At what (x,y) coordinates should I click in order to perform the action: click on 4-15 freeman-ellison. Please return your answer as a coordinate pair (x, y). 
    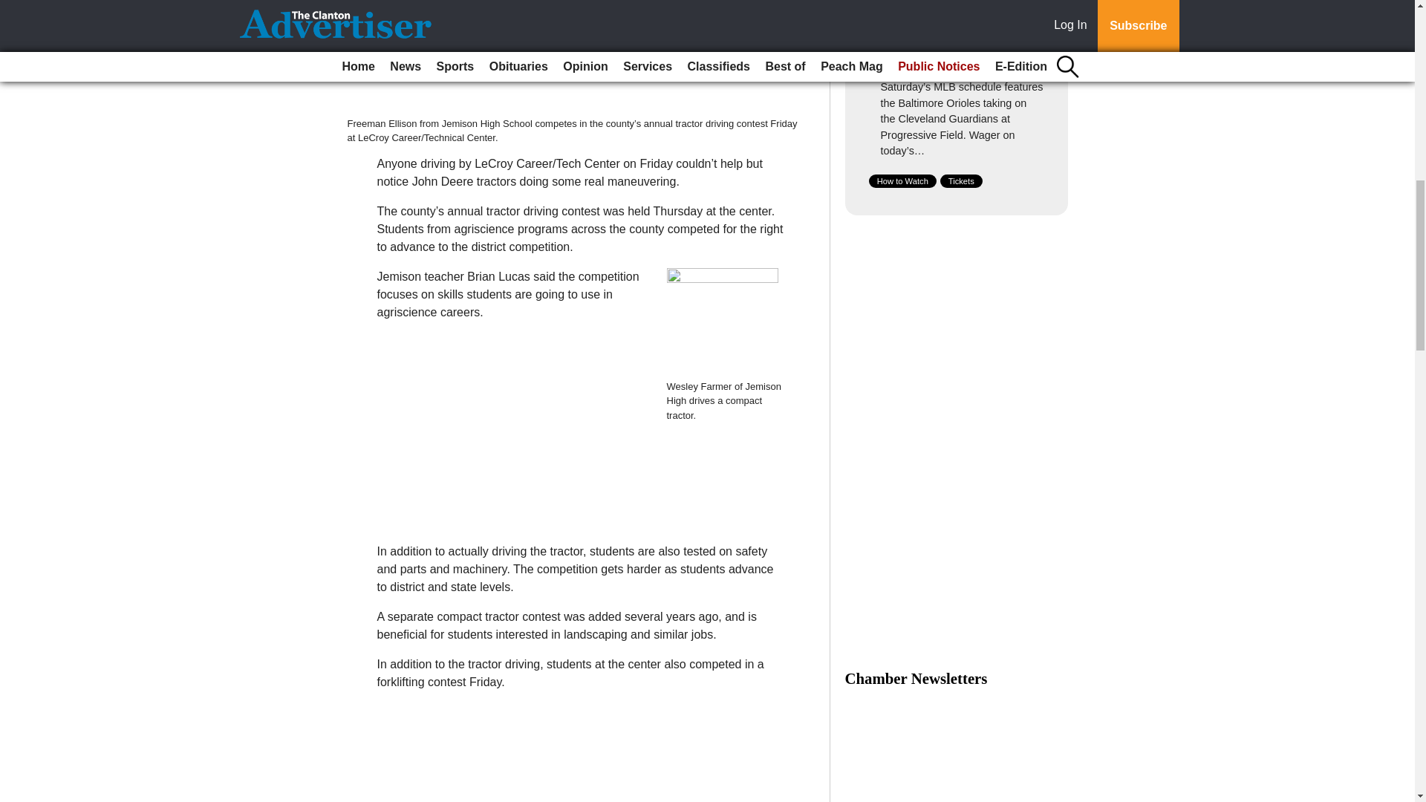
    Looking at the image, I should click on (570, 58).